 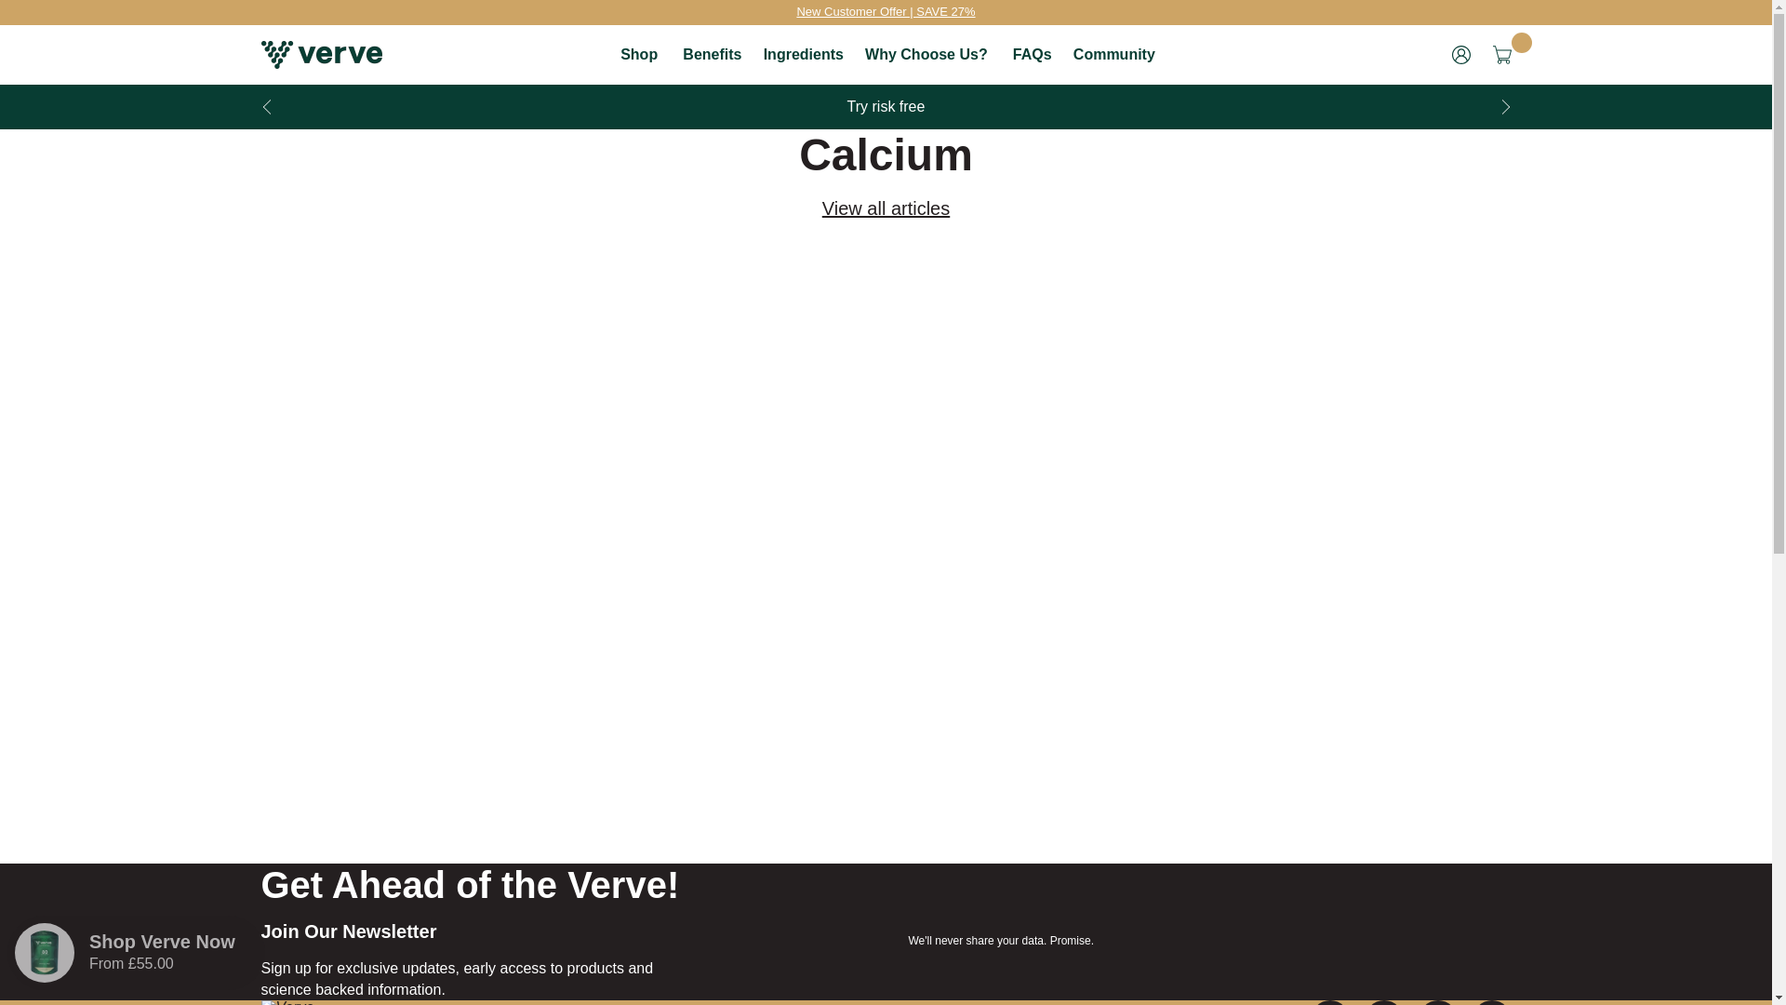 I want to click on Ingredients, so click(x=804, y=54).